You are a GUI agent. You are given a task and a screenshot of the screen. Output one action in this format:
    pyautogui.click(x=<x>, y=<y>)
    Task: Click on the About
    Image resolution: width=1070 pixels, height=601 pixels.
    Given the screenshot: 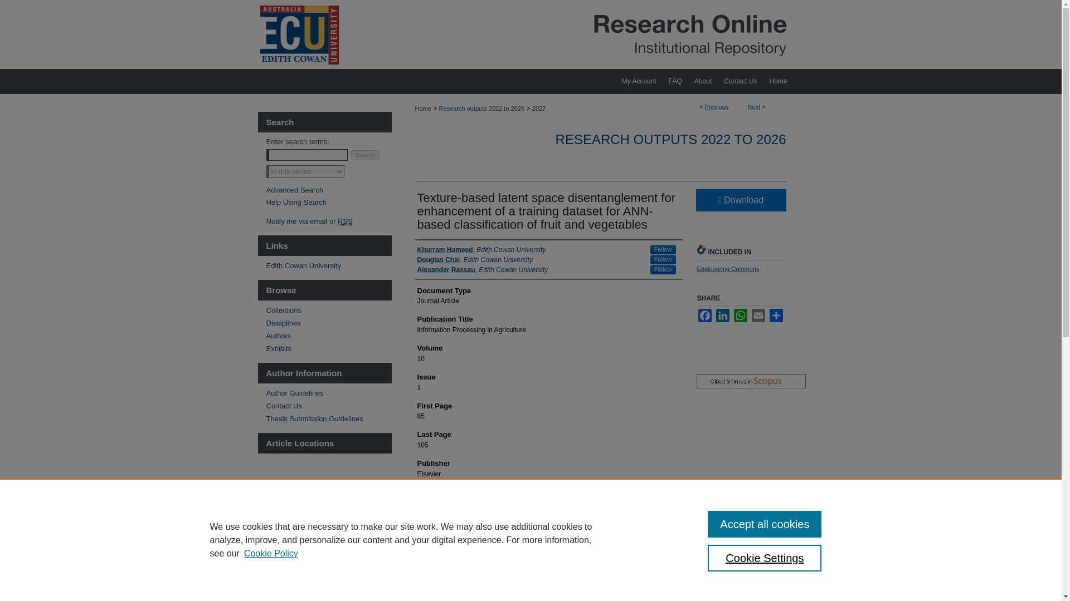 What is the action you would take?
    pyautogui.click(x=703, y=81)
    